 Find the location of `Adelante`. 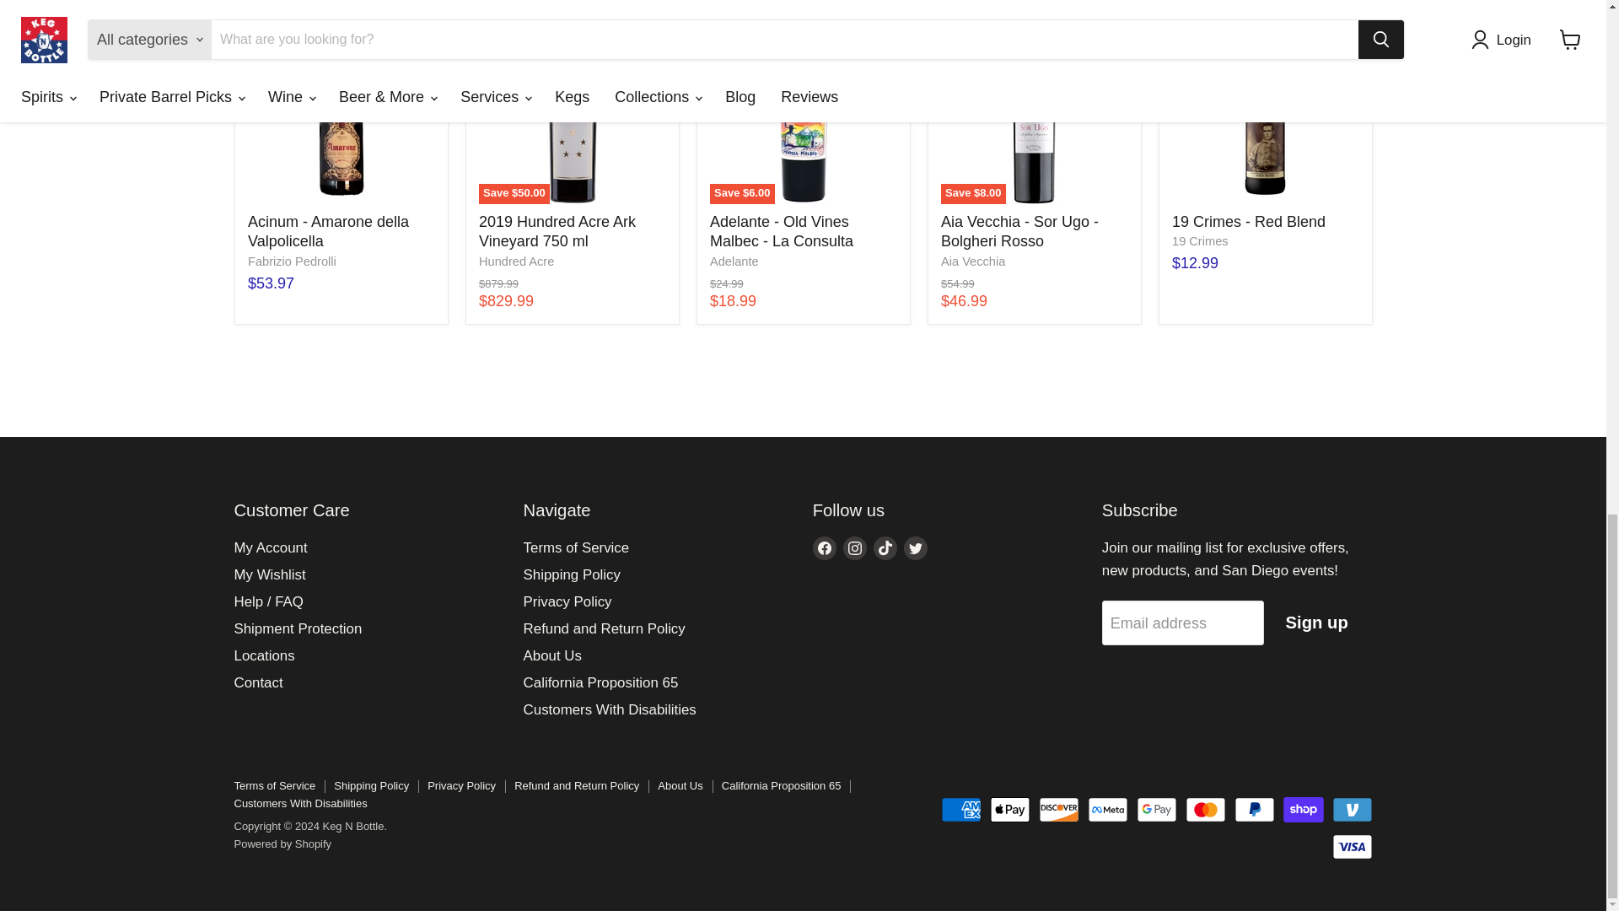

Adelante is located at coordinates (734, 261).